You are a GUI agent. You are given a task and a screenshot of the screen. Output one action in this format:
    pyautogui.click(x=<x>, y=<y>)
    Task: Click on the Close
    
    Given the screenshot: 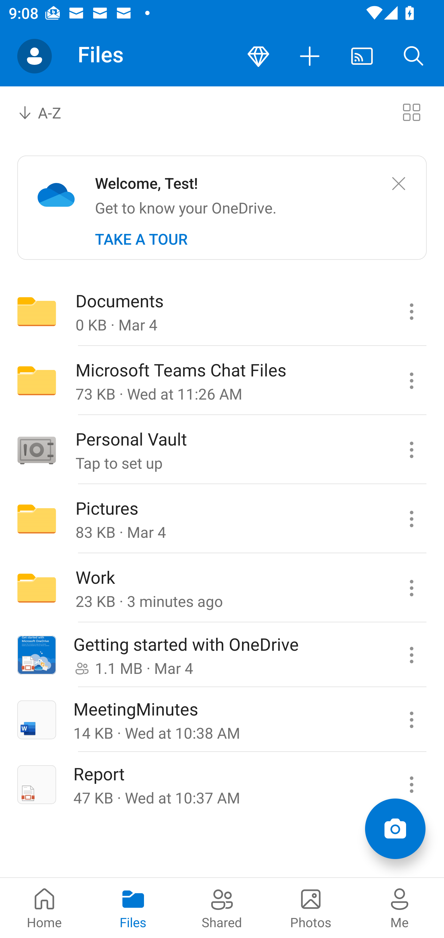 What is the action you would take?
    pyautogui.click(x=398, y=184)
    